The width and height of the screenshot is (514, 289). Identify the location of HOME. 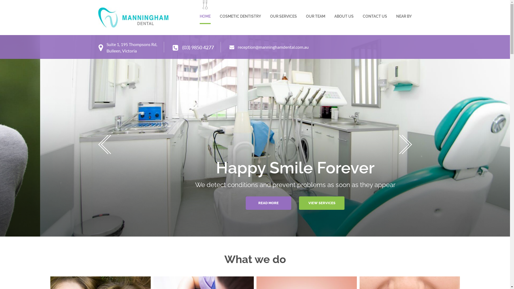
(205, 12).